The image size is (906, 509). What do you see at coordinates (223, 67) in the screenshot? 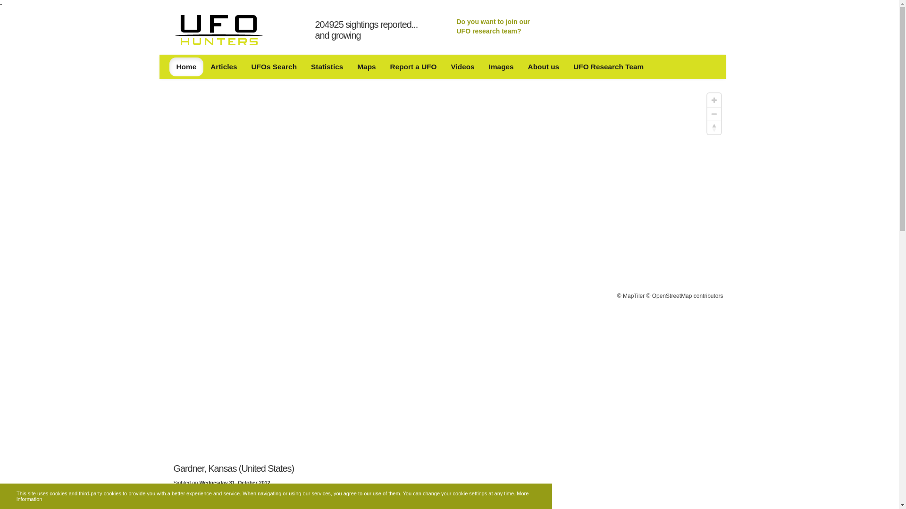
I see `Articles` at bounding box center [223, 67].